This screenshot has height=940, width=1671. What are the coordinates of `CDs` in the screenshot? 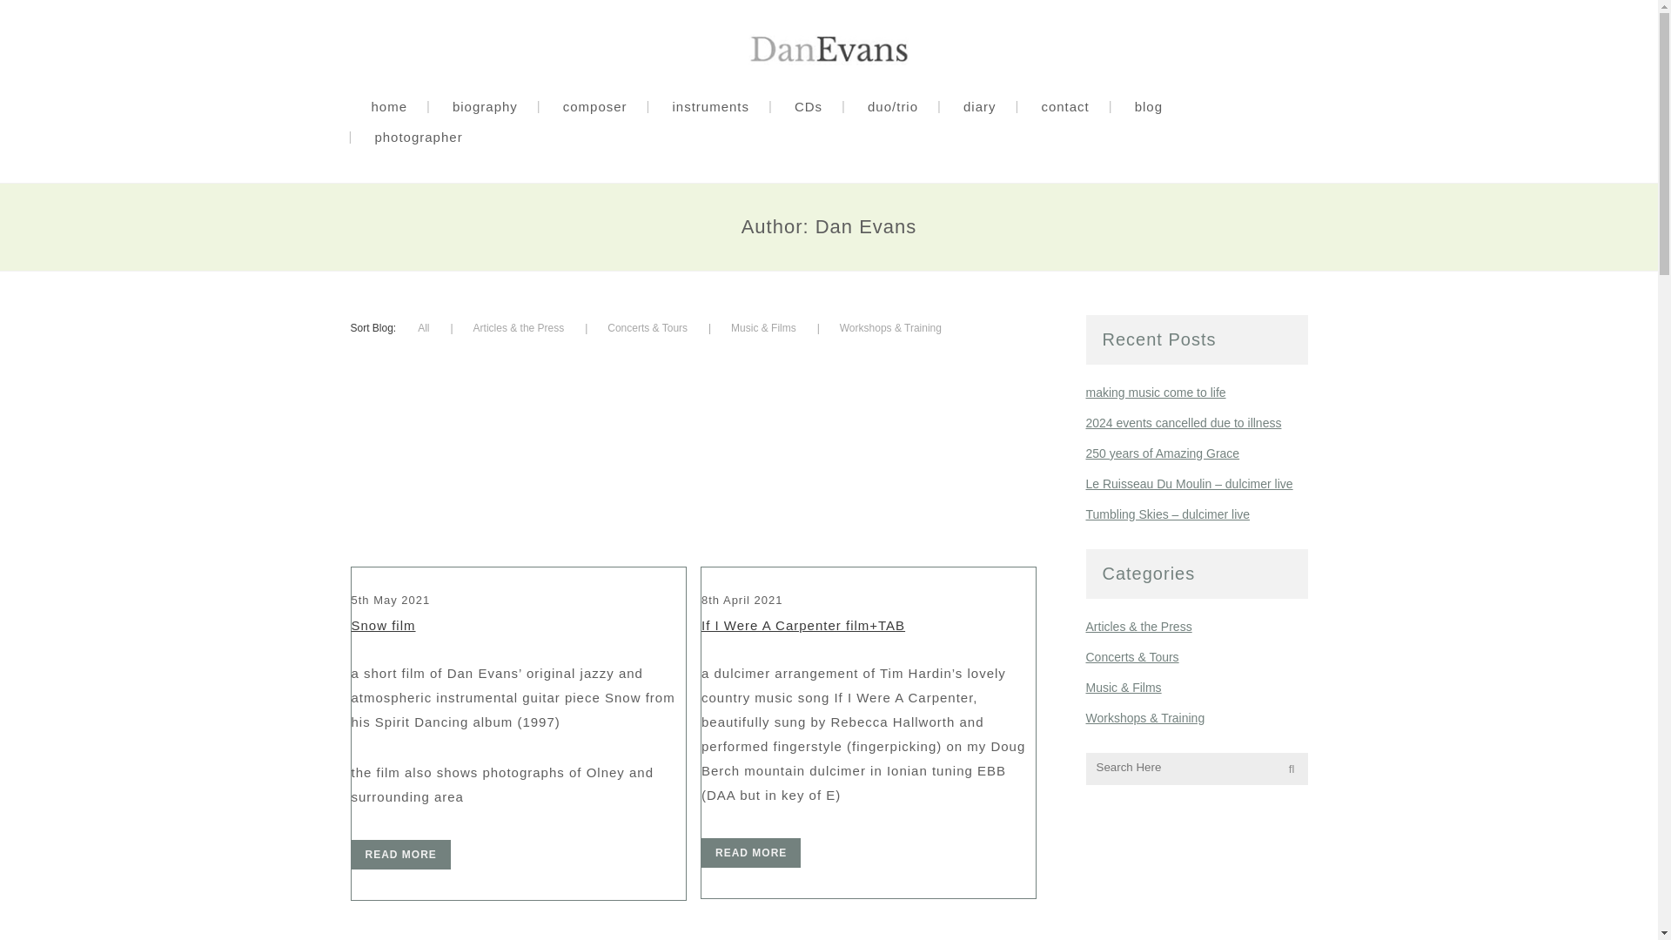 It's located at (808, 106).